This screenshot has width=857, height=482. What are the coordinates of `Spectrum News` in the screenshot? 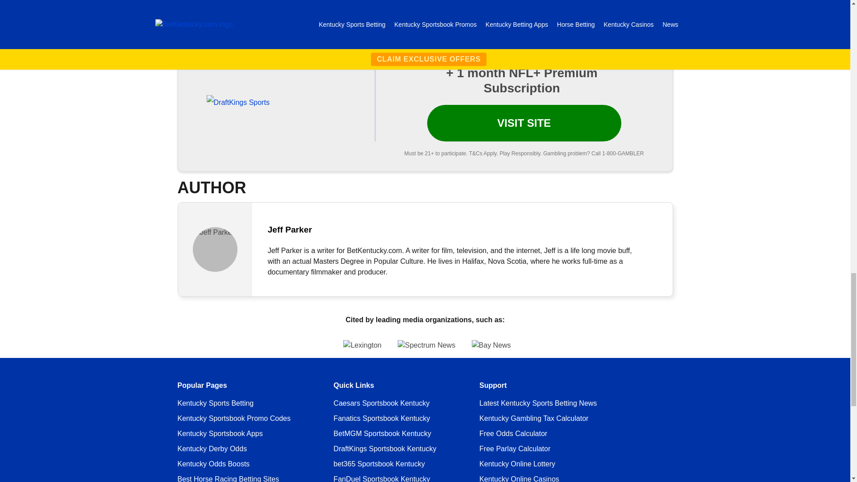 It's located at (426, 345).